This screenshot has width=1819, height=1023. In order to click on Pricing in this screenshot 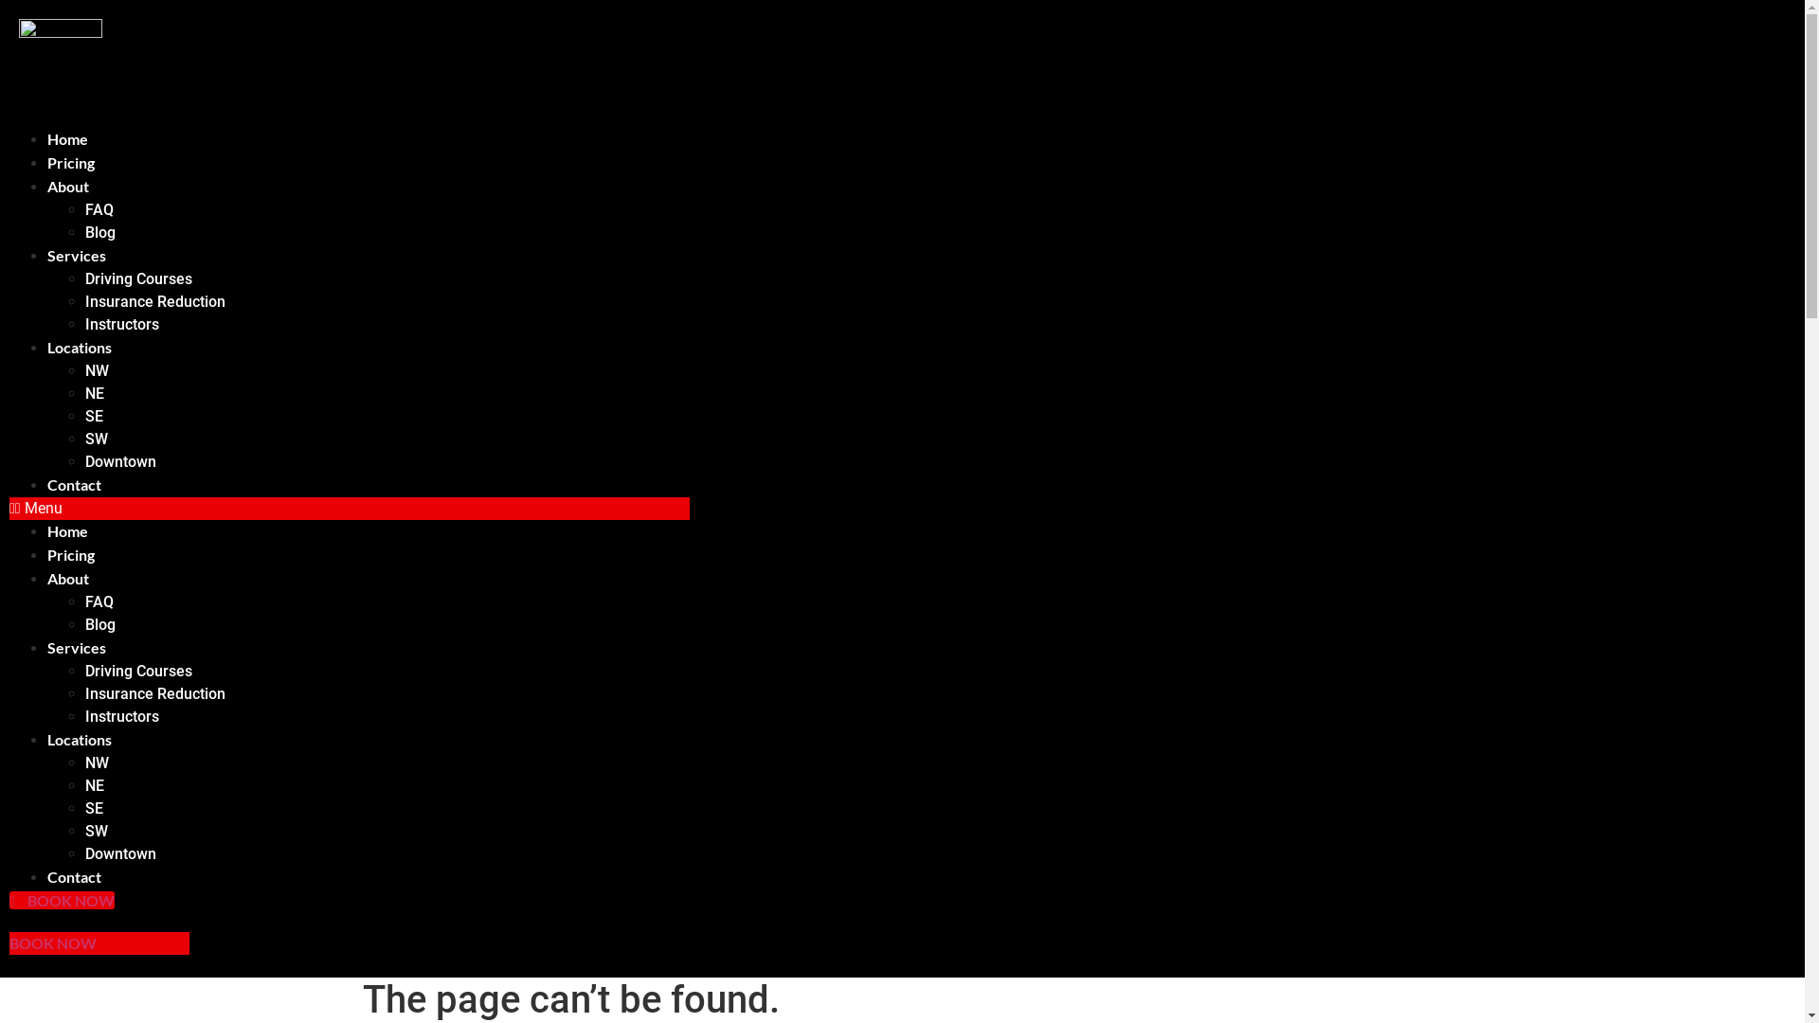, I will do `click(71, 555)`.